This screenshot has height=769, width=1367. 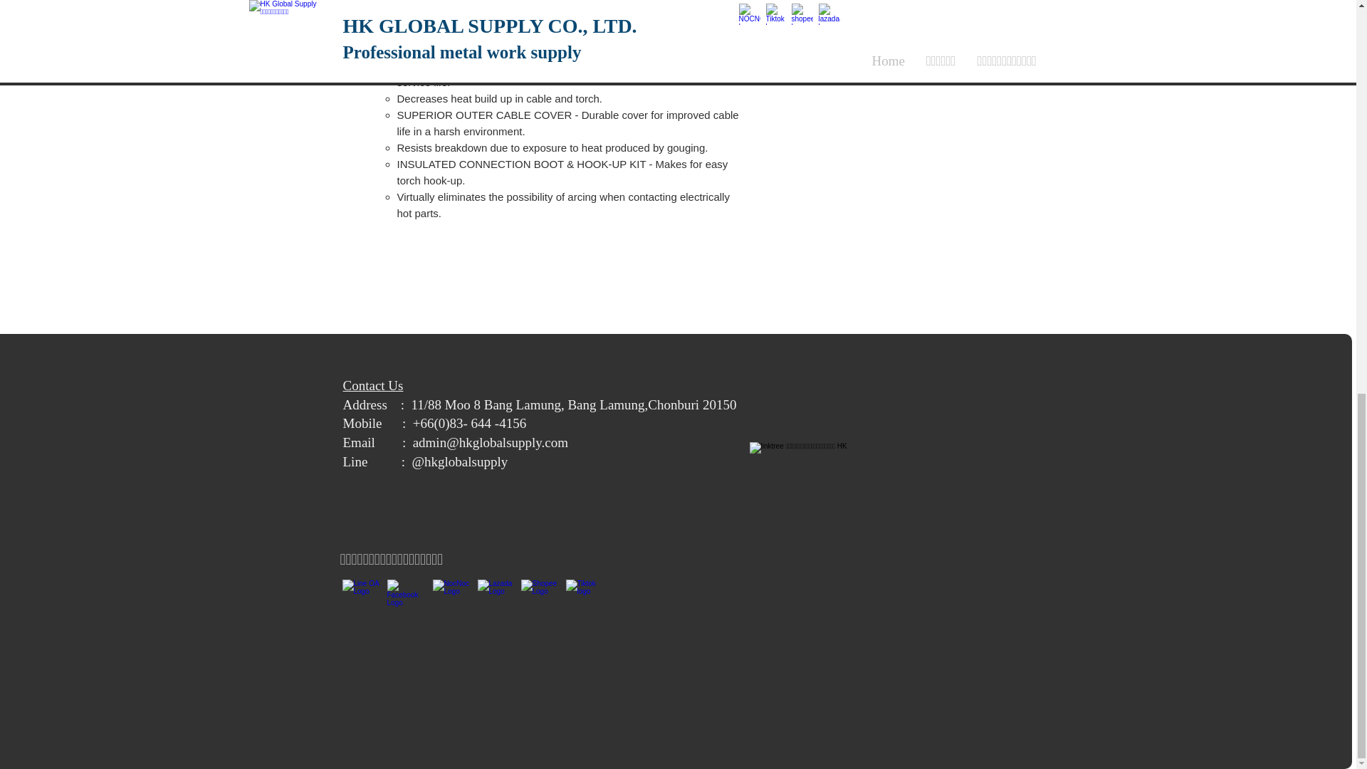 I want to click on Contact Us, so click(x=373, y=385).